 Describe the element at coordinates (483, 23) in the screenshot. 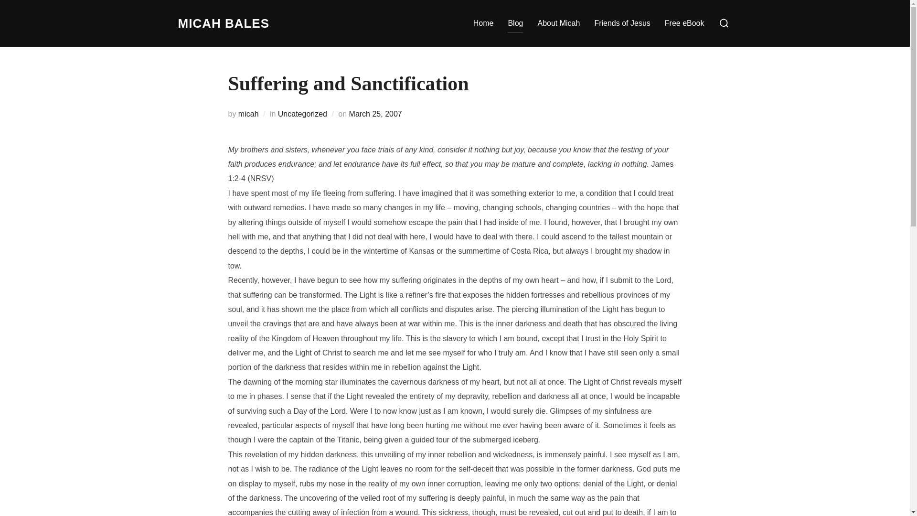

I see `Home` at that location.